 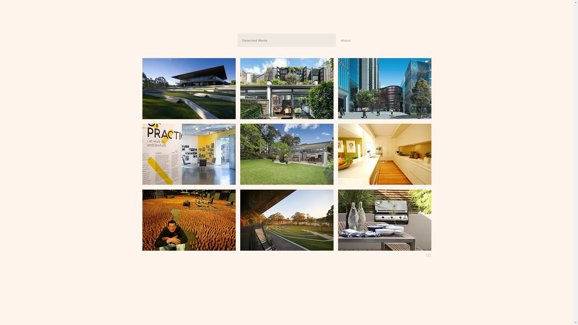 What do you see at coordinates (385, 40) in the screenshot?
I see `About` at bounding box center [385, 40].